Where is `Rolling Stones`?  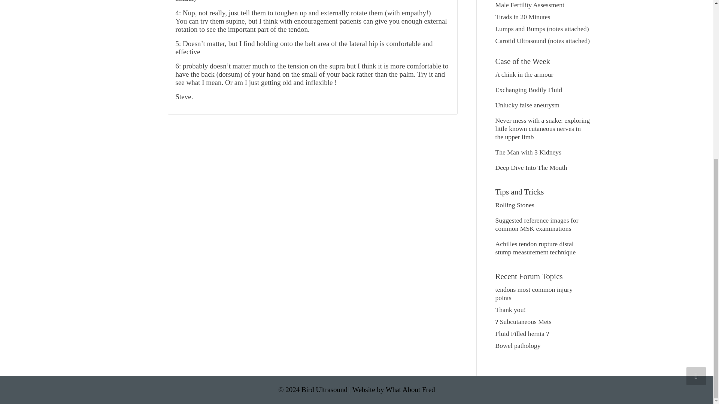 Rolling Stones is located at coordinates (515, 205).